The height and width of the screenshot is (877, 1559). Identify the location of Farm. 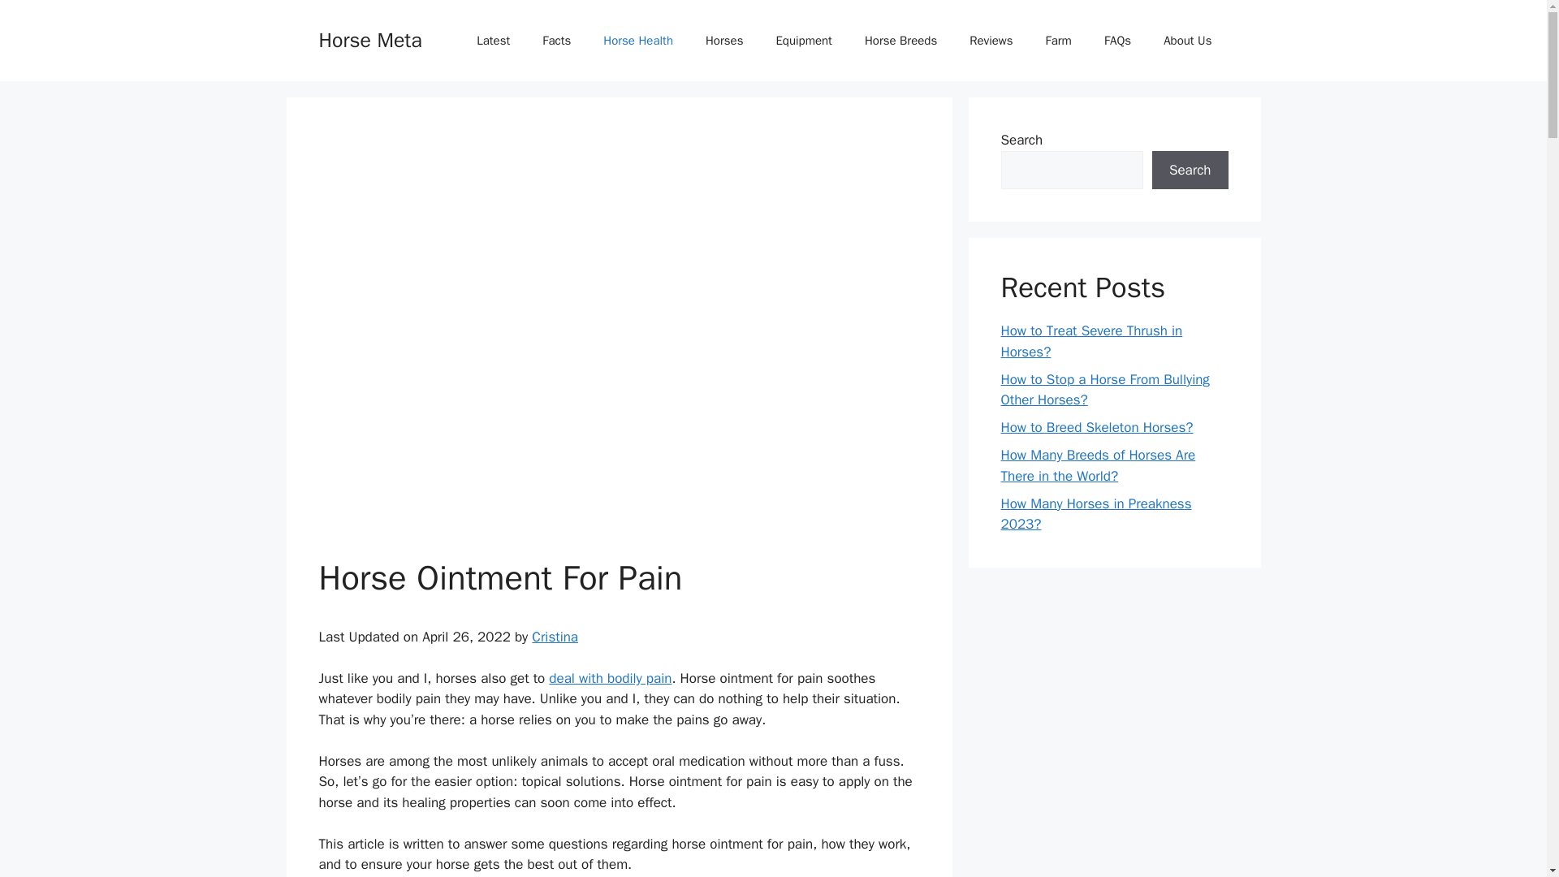
(1059, 41).